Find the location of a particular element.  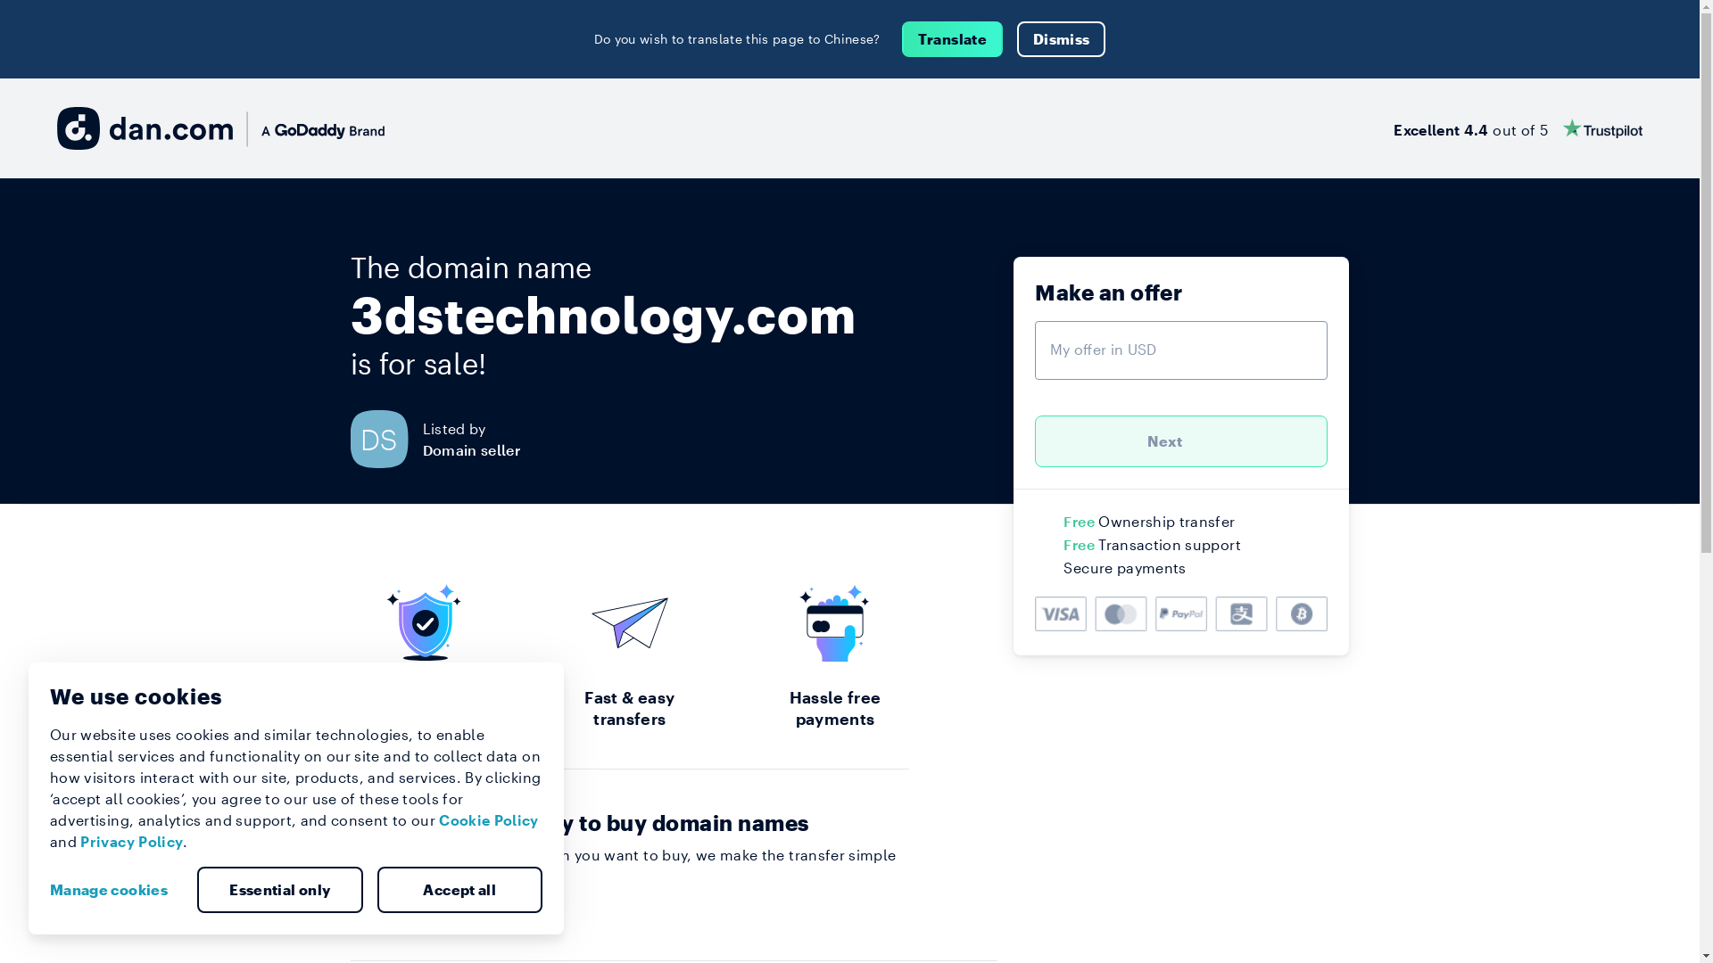

Accept all is located at coordinates (459, 890).